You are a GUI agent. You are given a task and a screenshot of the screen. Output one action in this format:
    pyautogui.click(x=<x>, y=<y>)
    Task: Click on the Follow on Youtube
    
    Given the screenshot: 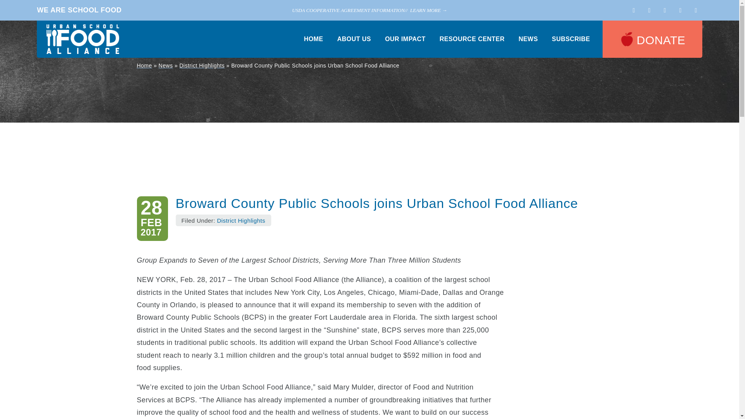 What is the action you would take?
    pyautogui.click(x=665, y=10)
    